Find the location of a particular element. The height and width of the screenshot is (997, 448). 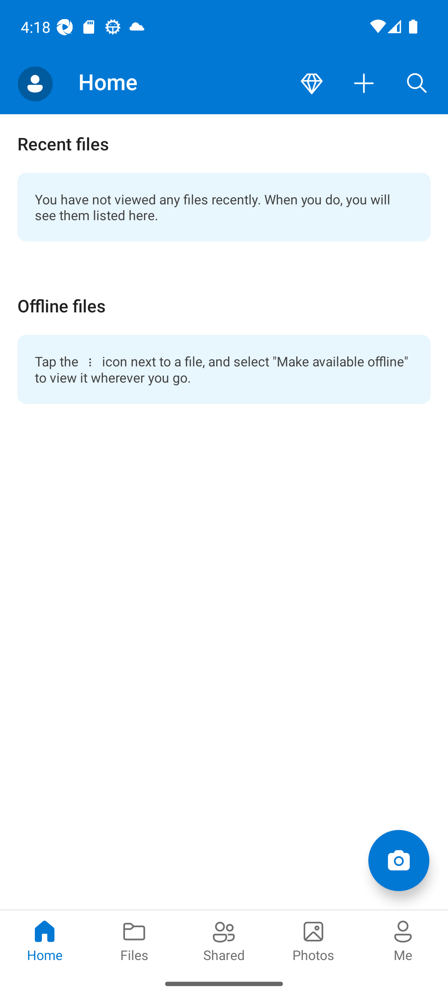

Premium button is located at coordinates (312, 84).